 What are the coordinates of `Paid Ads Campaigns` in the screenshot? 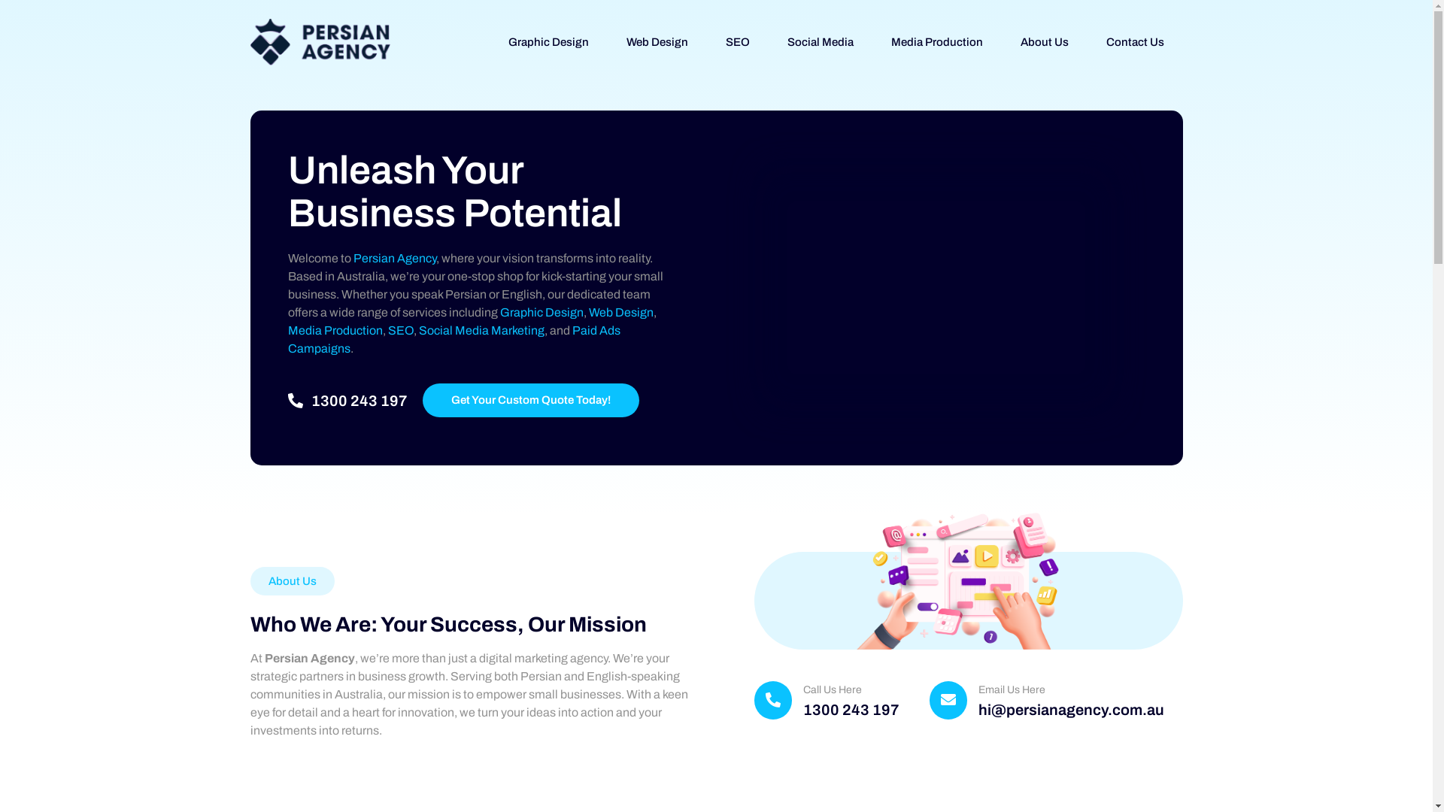 It's located at (454, 340).